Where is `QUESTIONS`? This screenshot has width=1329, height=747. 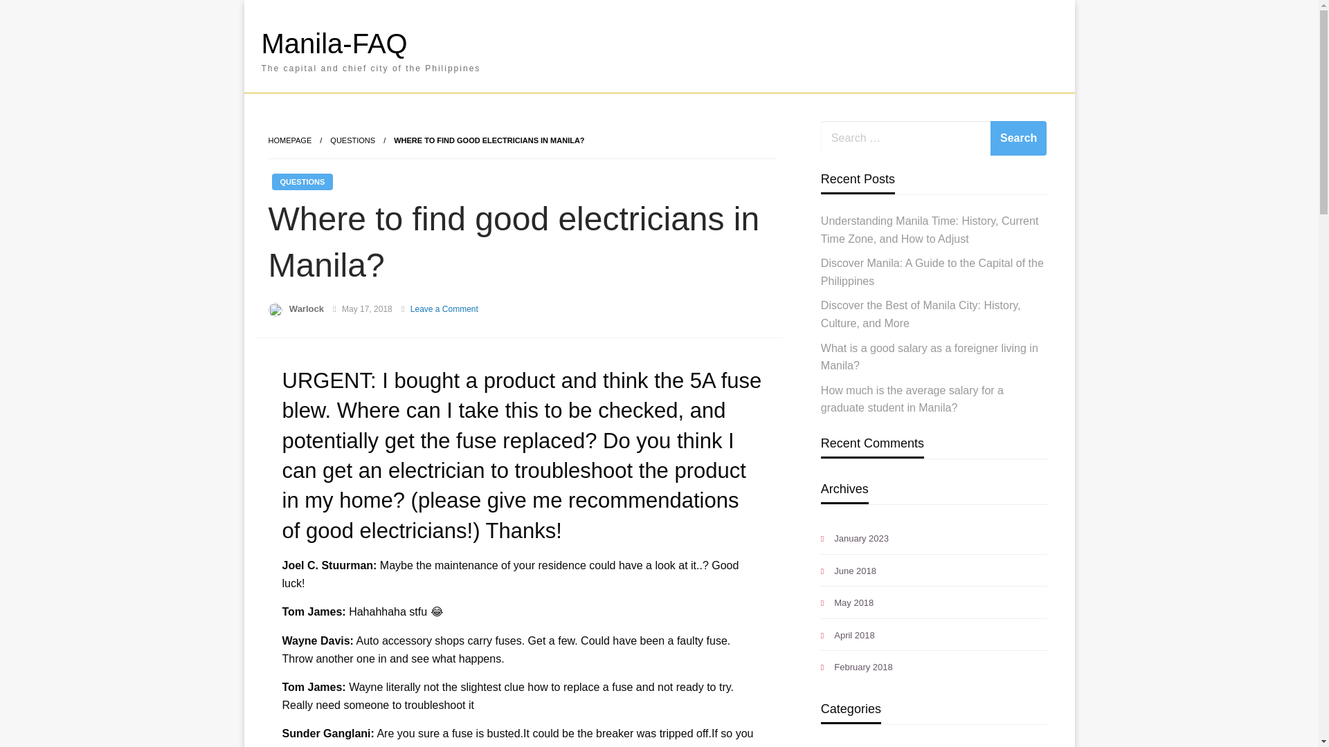
QUESTIONS is located at coordinates (352, 140).